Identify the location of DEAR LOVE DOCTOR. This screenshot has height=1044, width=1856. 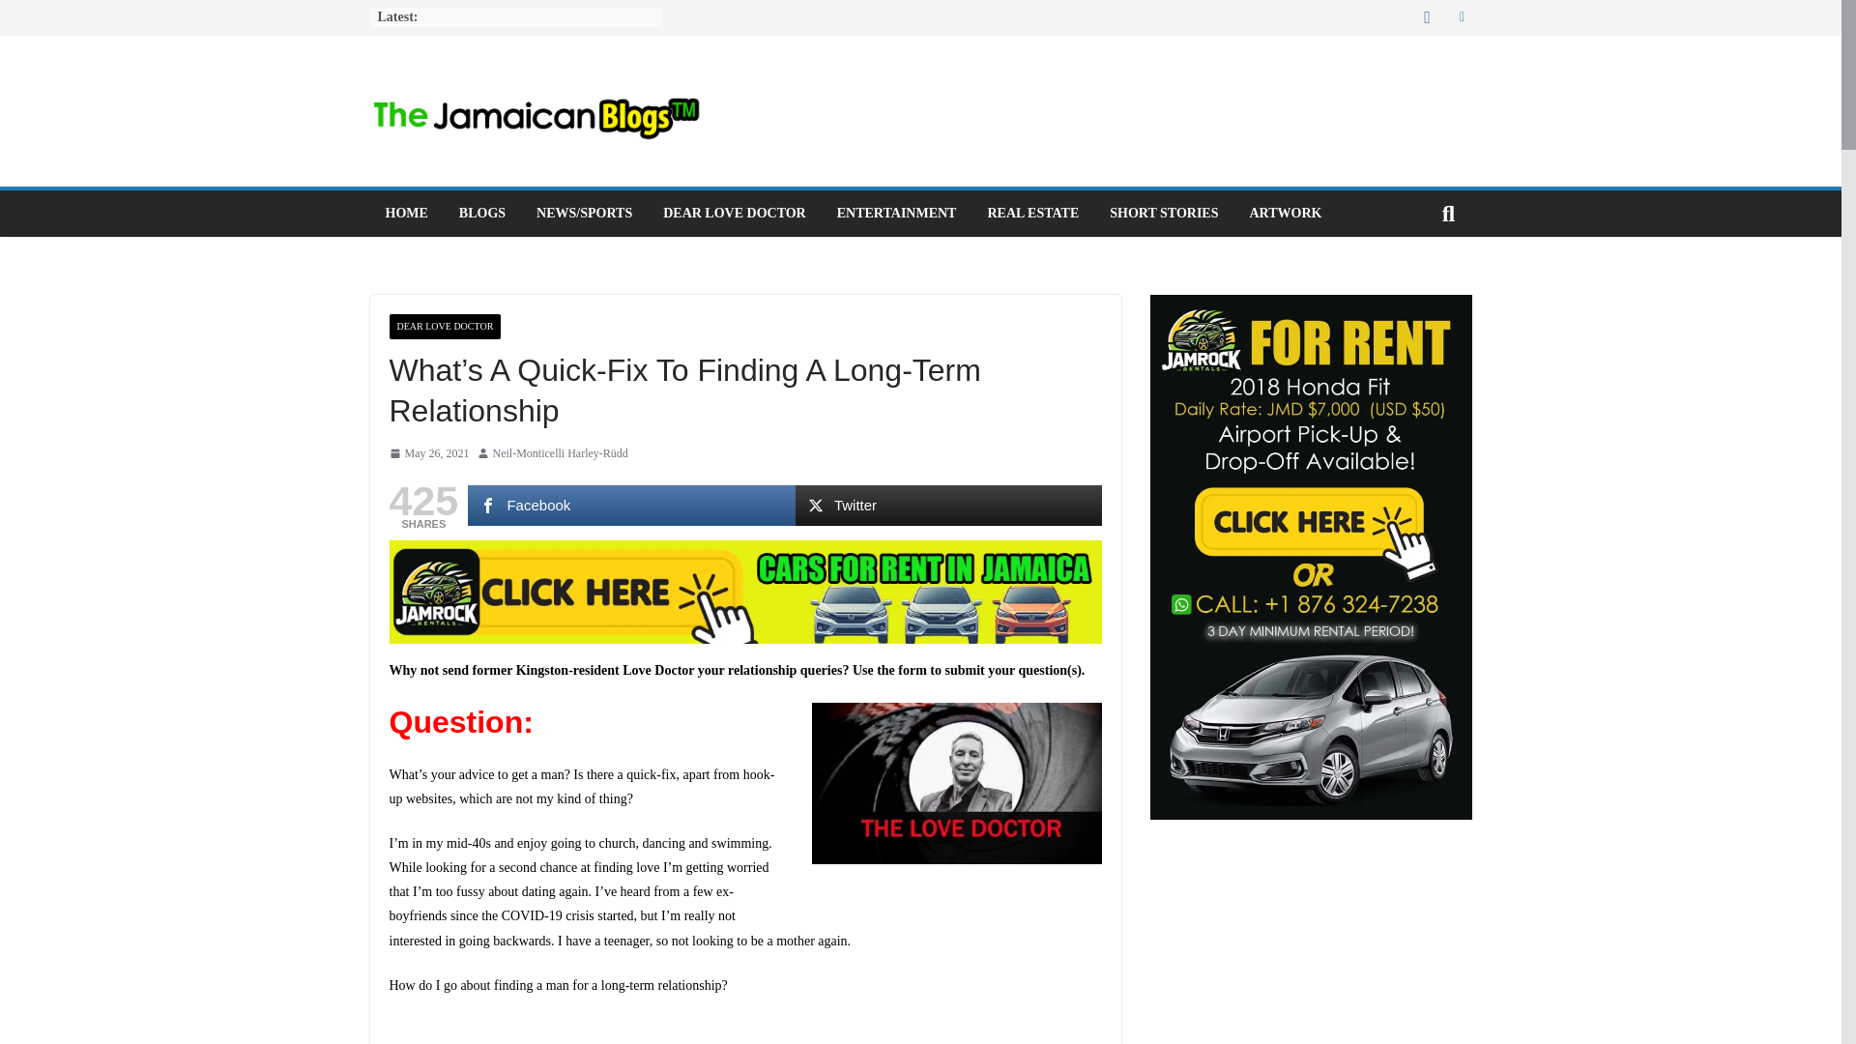
(734, 214).